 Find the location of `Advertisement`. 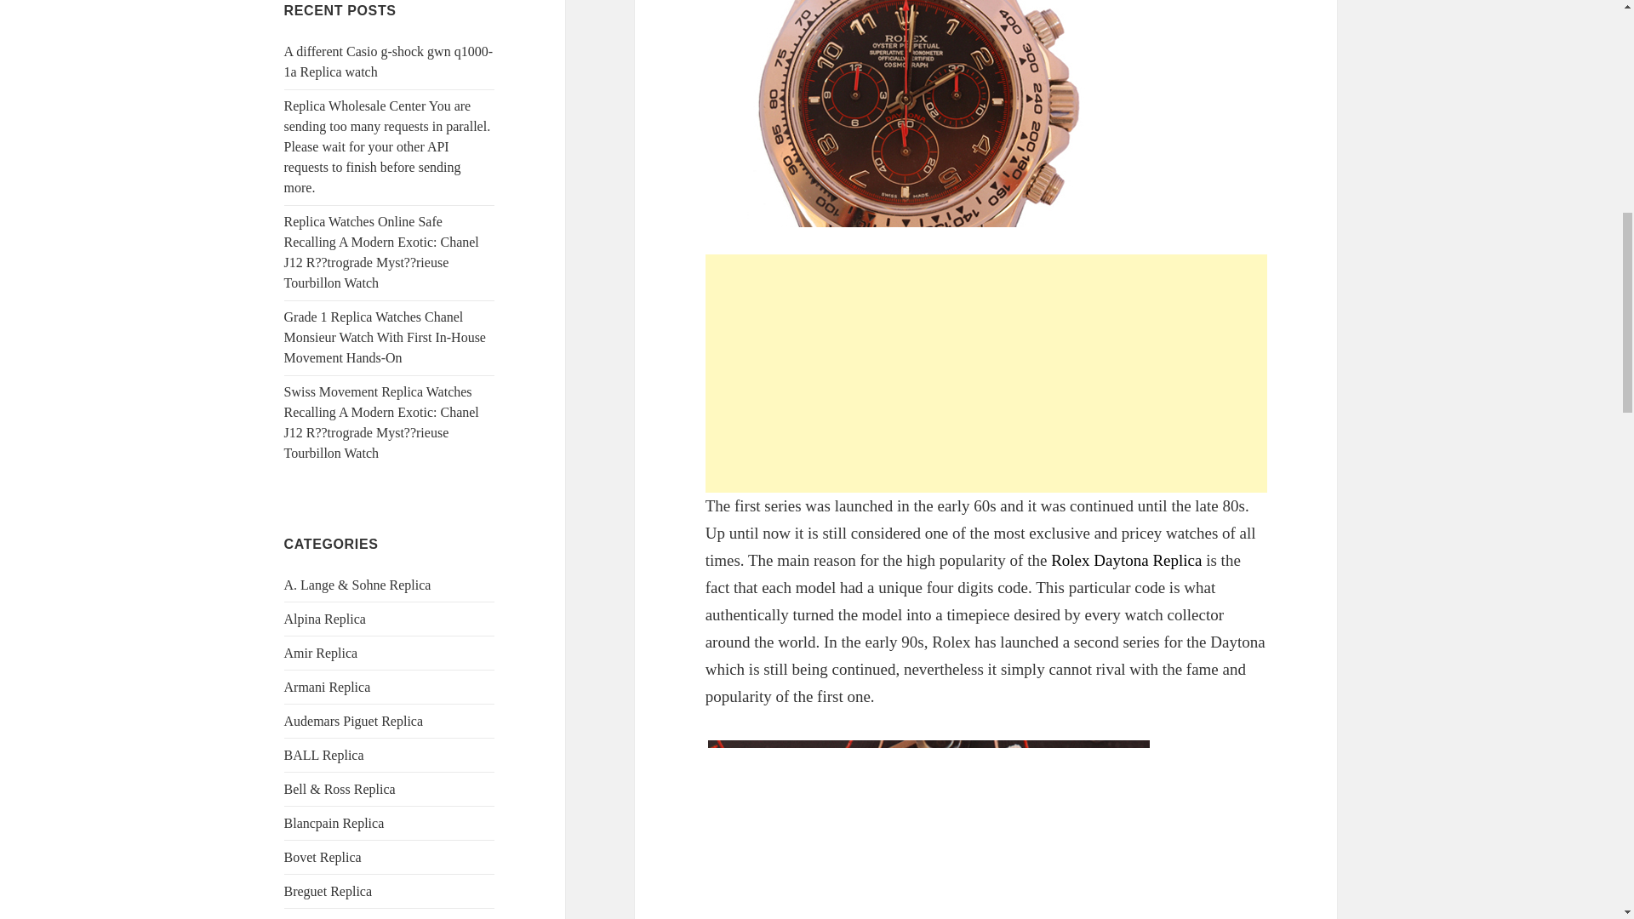

Advertisement is located at coordinates (986, 373).